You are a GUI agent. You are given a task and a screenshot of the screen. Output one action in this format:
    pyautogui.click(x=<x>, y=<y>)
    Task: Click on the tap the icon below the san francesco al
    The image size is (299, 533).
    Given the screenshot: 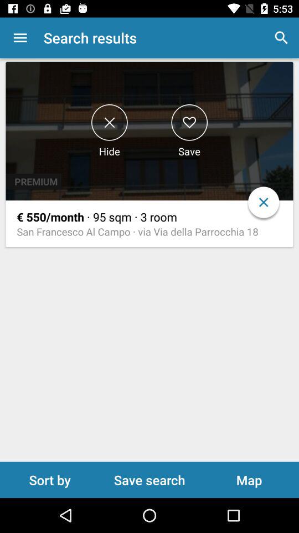 What is the action you would take?
    pyautogui.click(x=149, y=480)
    